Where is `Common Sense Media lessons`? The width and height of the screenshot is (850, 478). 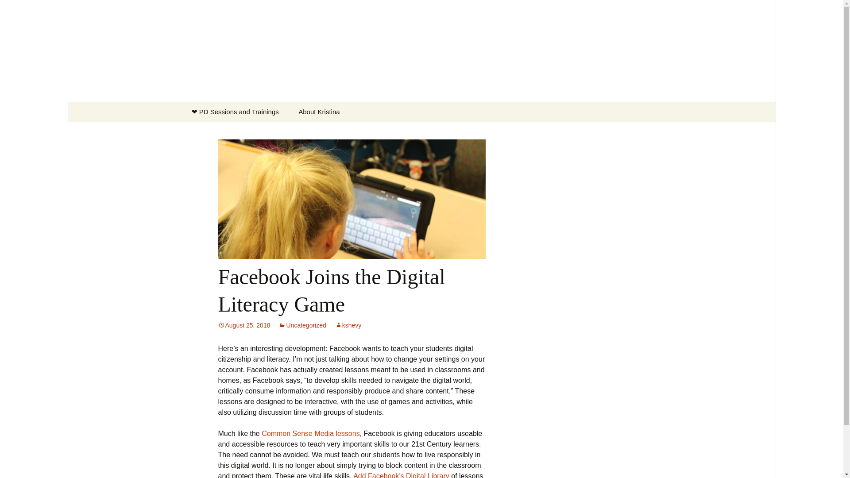
Common Sense Media lessons is located at coordinates (311, 433).